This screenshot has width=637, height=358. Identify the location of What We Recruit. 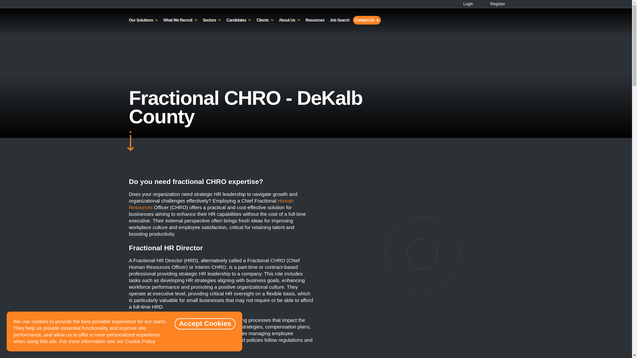
(180, 20).